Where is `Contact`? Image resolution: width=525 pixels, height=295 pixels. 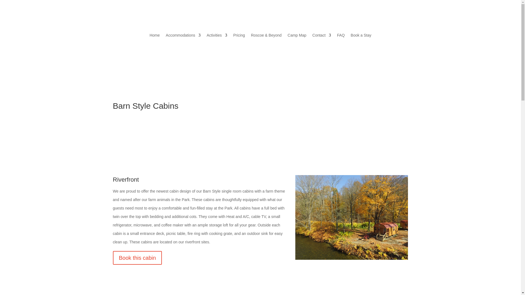
Contact is located at coordinates (322, 36).